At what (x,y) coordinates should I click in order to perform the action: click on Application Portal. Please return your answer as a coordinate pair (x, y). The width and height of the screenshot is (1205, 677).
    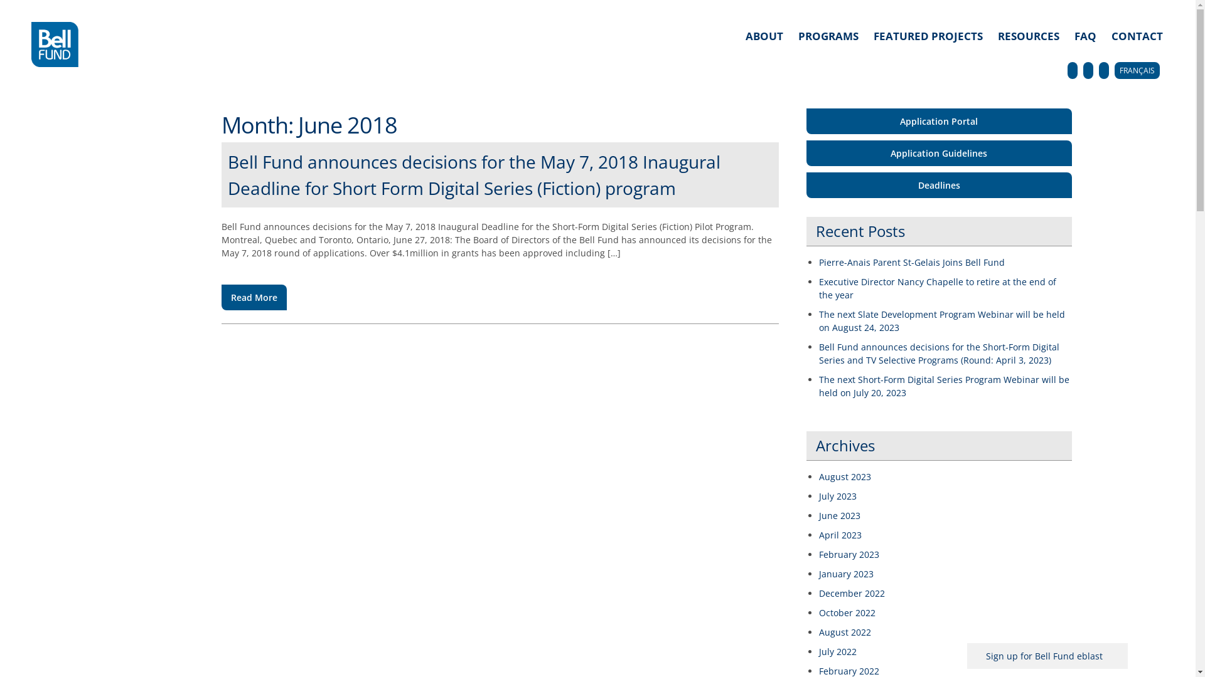
    Looking at the image, I should click on (939, 120).